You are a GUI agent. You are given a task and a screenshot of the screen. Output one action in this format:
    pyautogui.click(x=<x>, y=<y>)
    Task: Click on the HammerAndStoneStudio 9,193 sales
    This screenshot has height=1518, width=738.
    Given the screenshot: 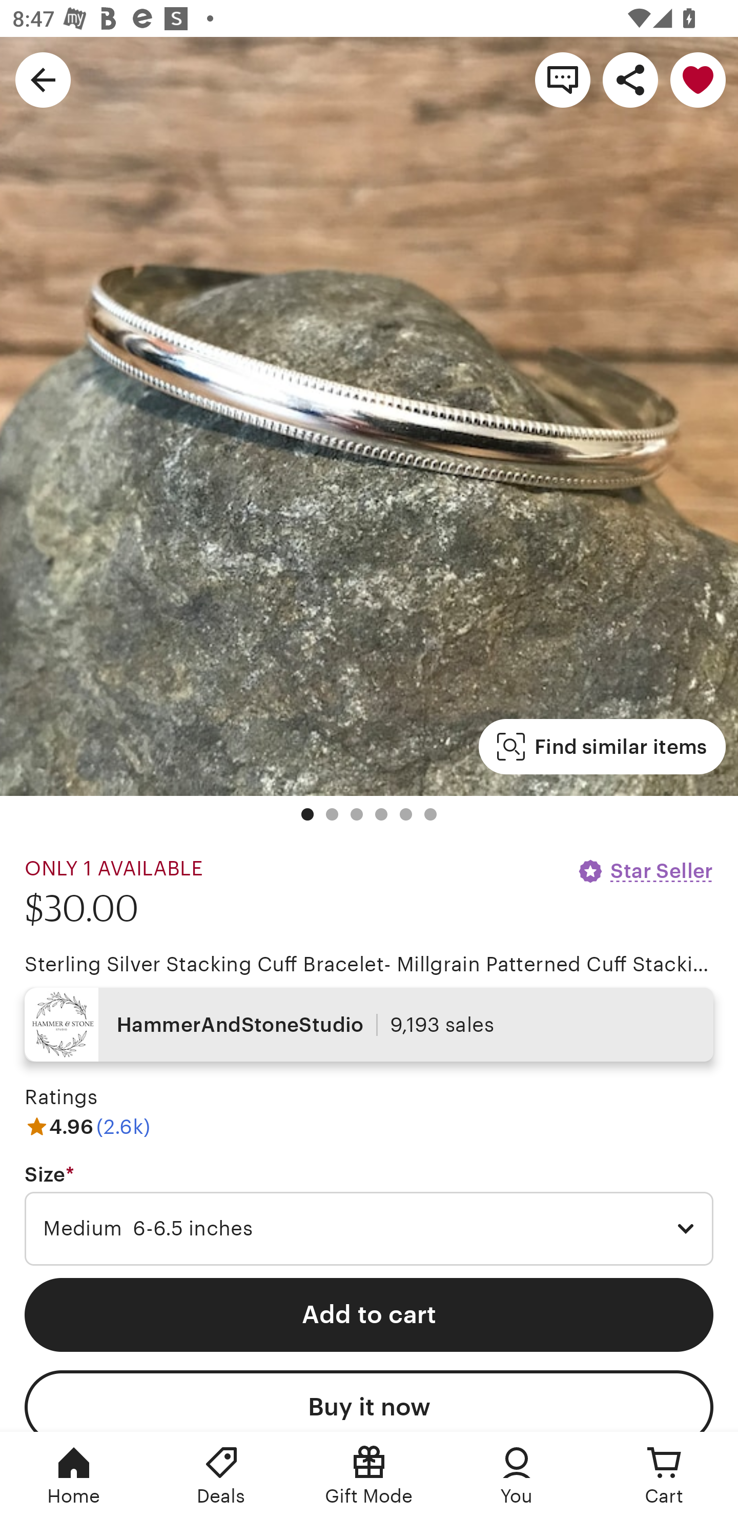 What is the action you would take?
    pyautogui.click(x=369, y=1025)
    